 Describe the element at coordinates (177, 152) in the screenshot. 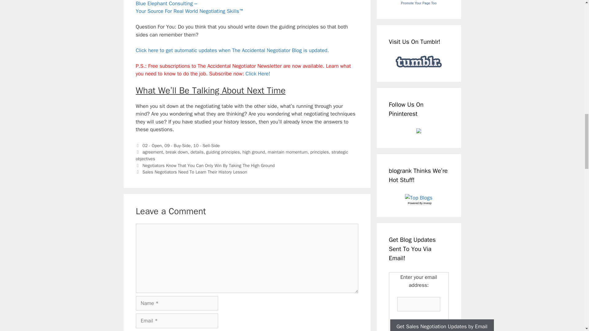

I see `break down` at that location.